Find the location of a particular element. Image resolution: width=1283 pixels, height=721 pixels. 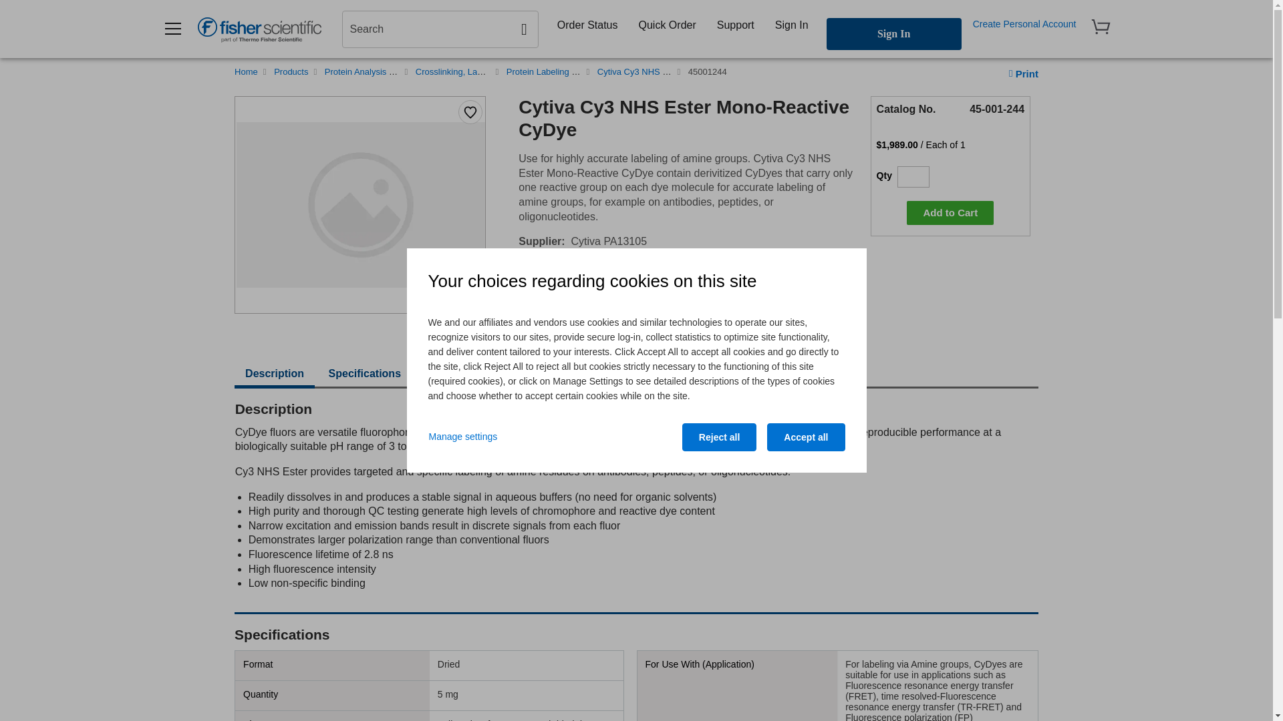

Print is located at coordinates (1023, 73).